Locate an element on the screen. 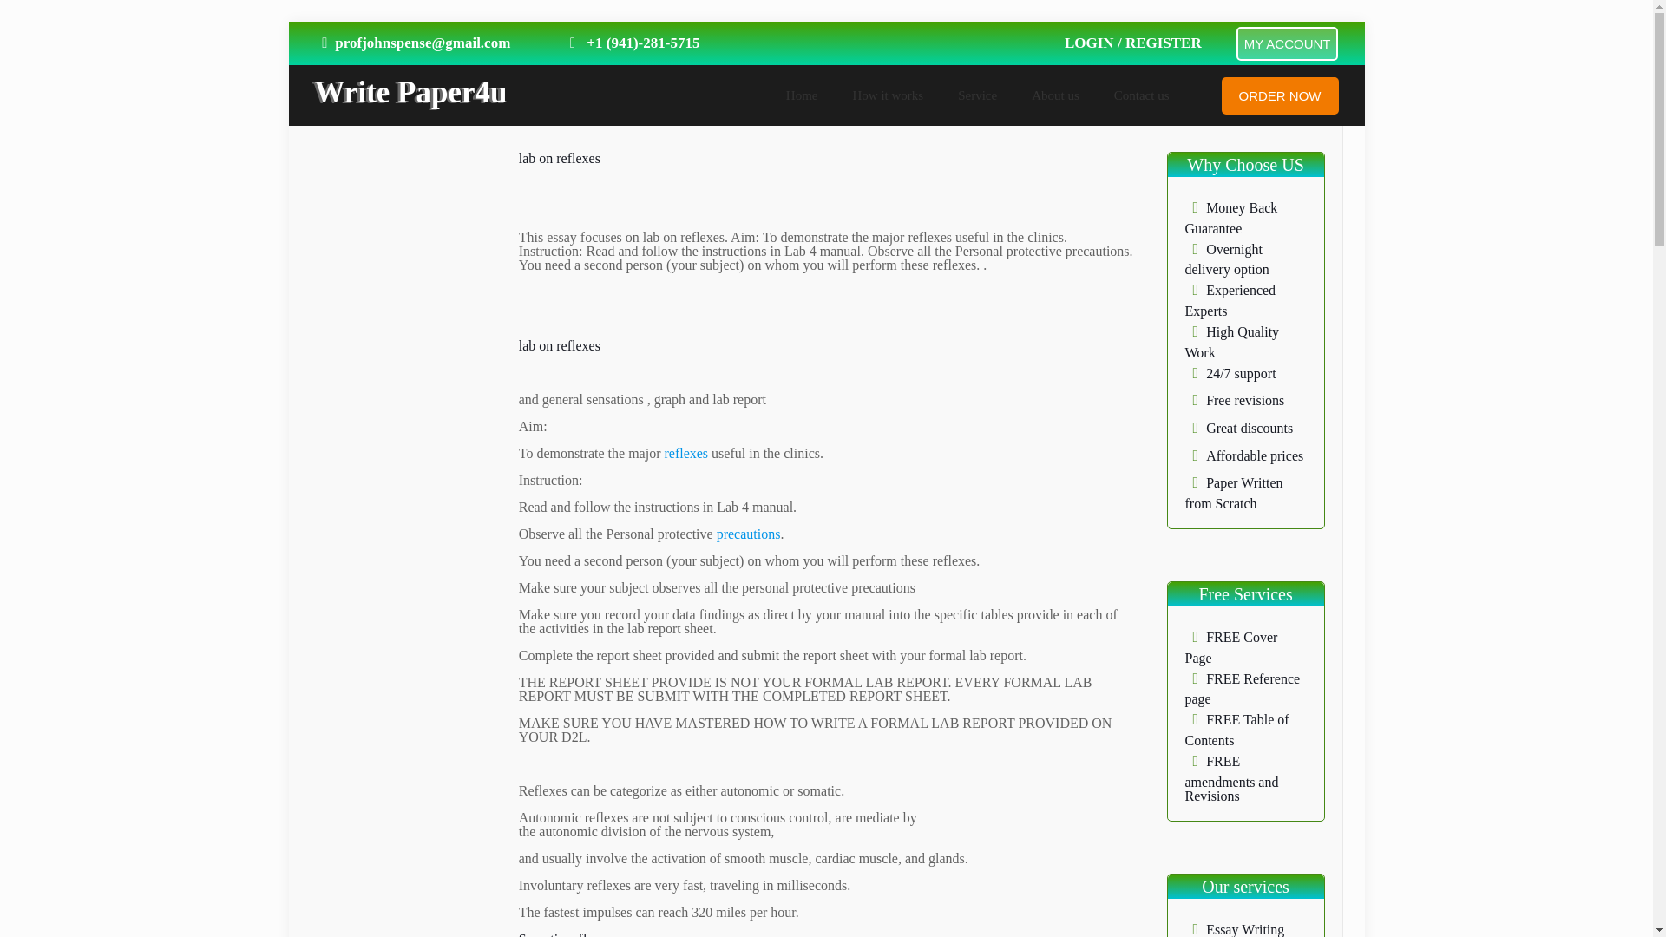 Image resolution: width=1666 pixels, height=937 pixels. Home is located at coordinates (802, 95).